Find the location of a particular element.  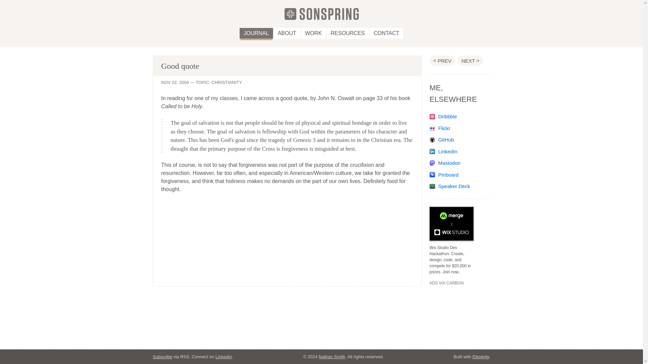

ADS VIA CARBON is located at coordinates (446, 283).